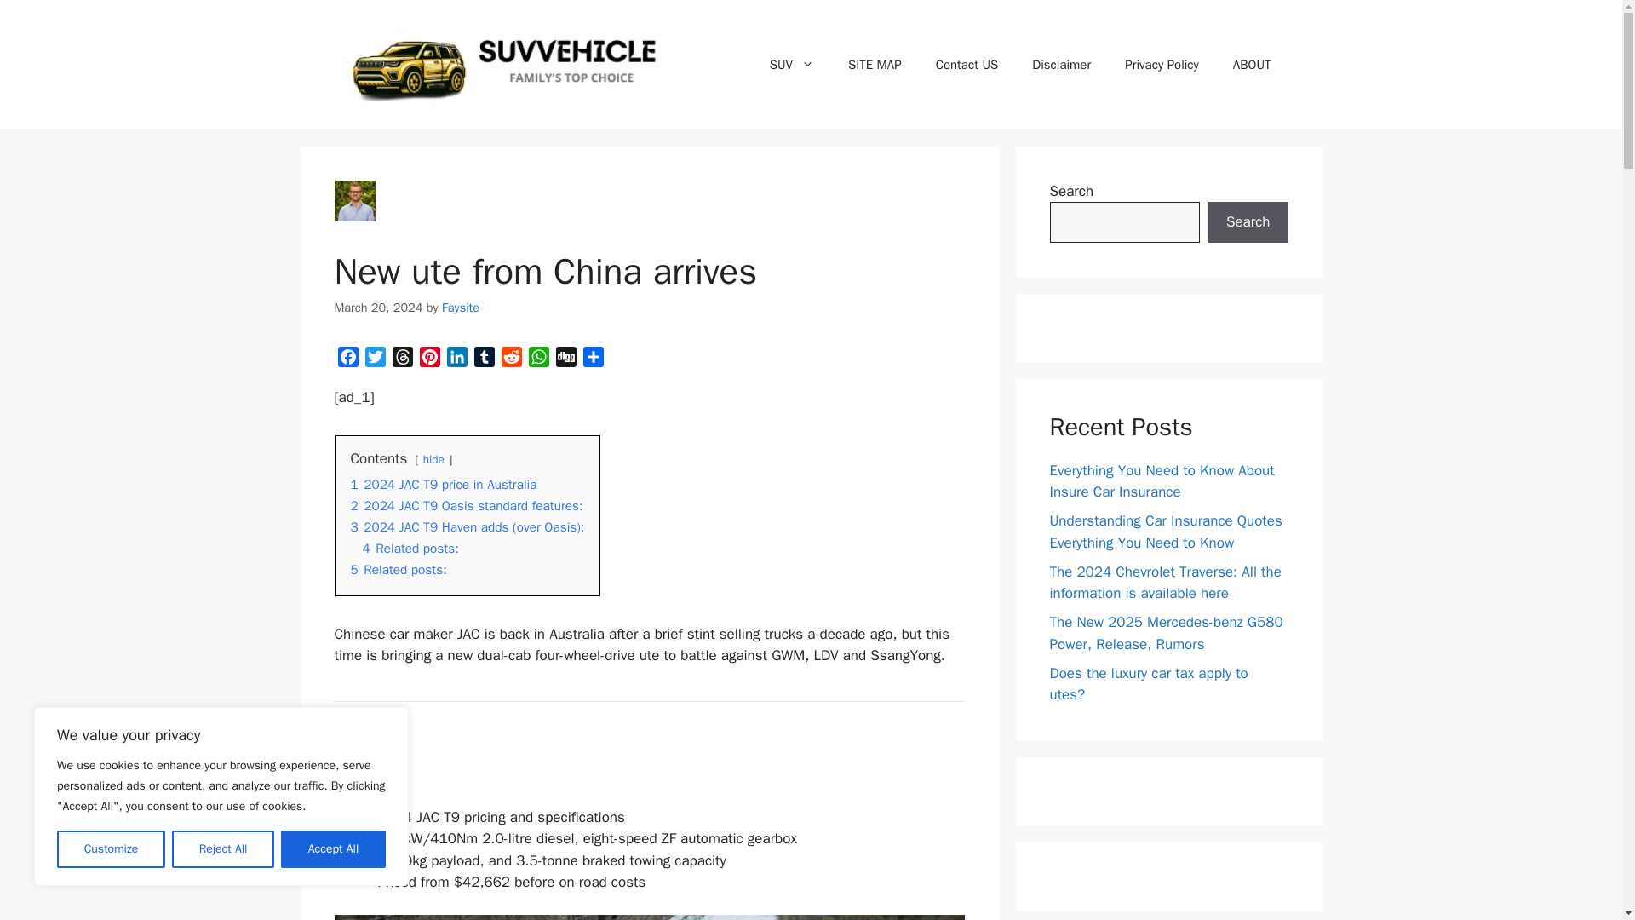 This screenshot has height=920, width=1635. Describe the element at coordinates (375, 359) in the screenshot. I see `Twitter` at that location.